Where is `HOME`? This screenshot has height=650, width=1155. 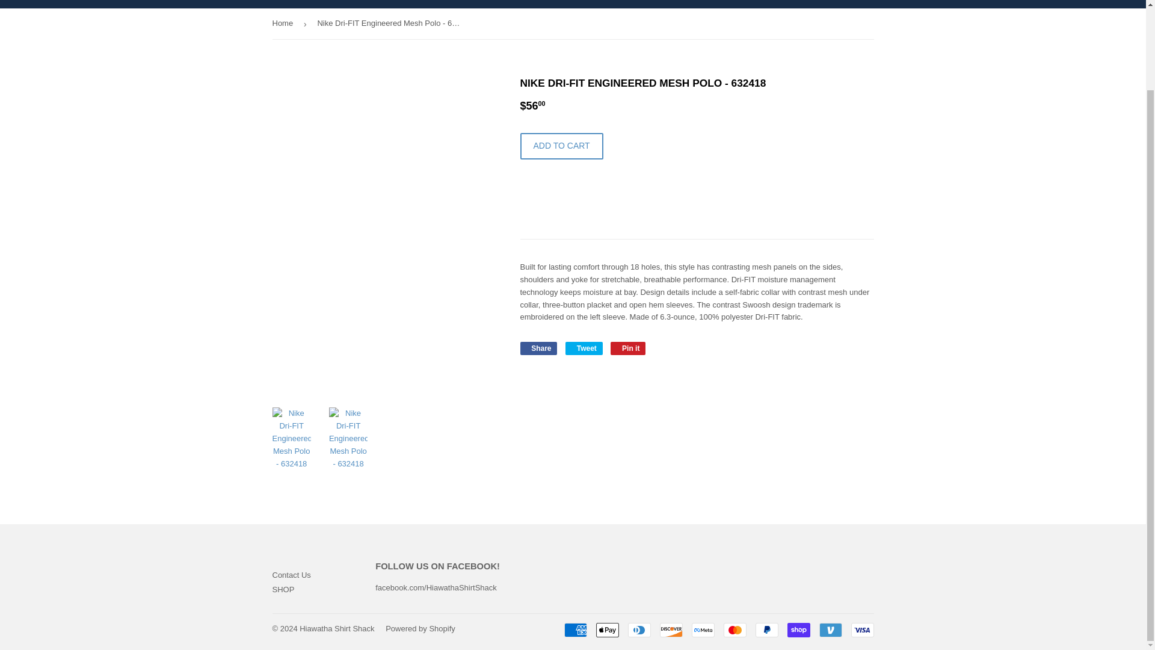
HOME is located at coordinates (285, 4).